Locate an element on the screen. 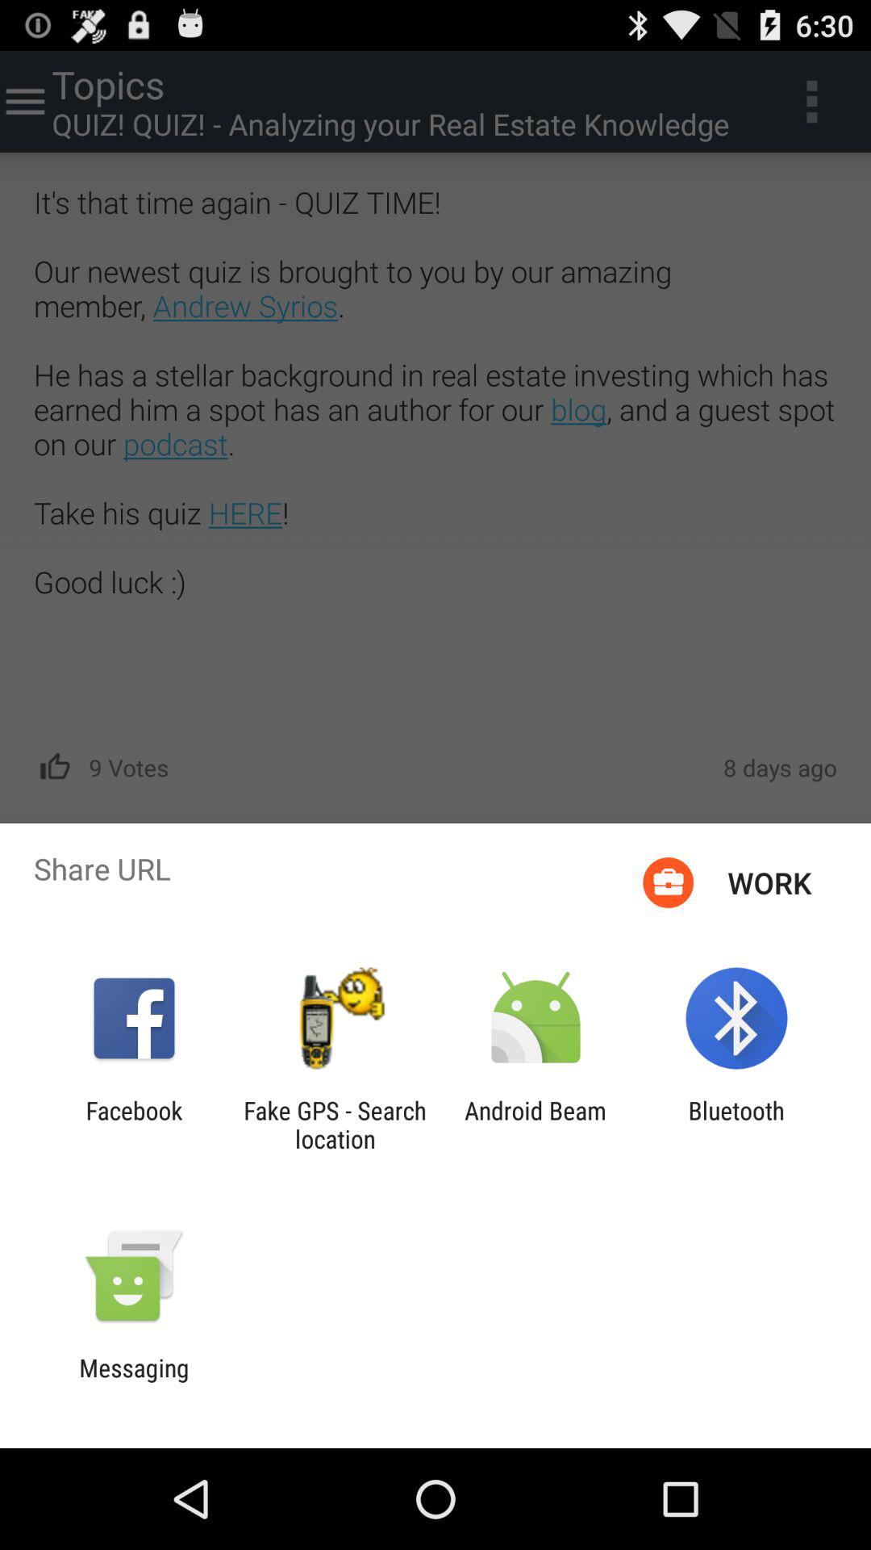  swipe until the bluetooth app is located at coordinates (736, 1125).